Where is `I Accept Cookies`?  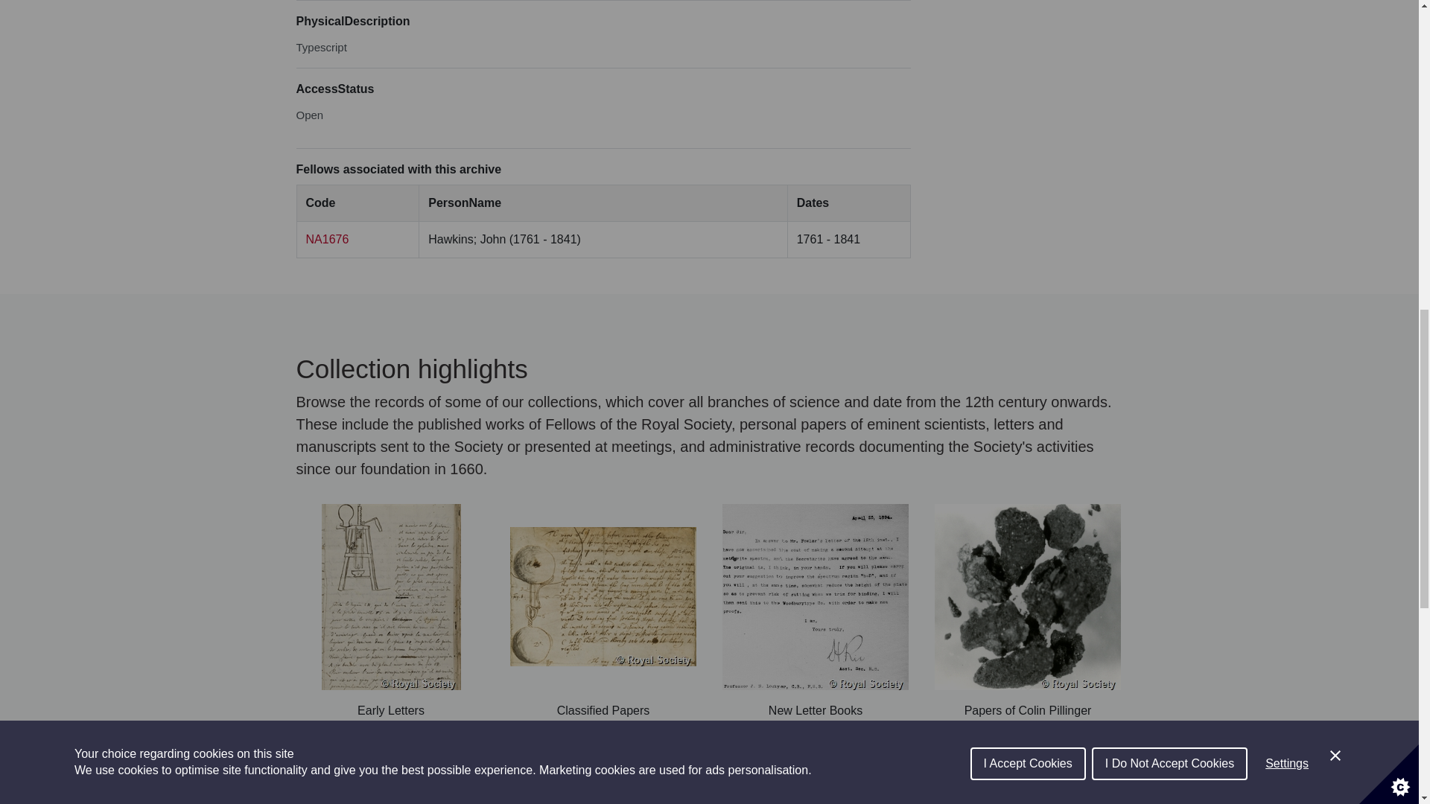
I Accept Cookies is located at coordinates (1028, 24).